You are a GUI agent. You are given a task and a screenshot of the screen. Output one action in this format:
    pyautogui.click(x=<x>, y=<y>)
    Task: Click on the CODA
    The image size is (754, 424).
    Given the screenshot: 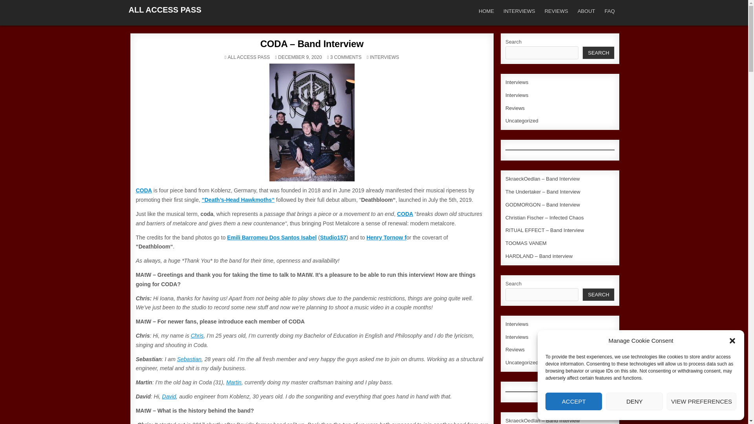 What is the action you would take?
    pyautogui.click(x=144, y=190)
    